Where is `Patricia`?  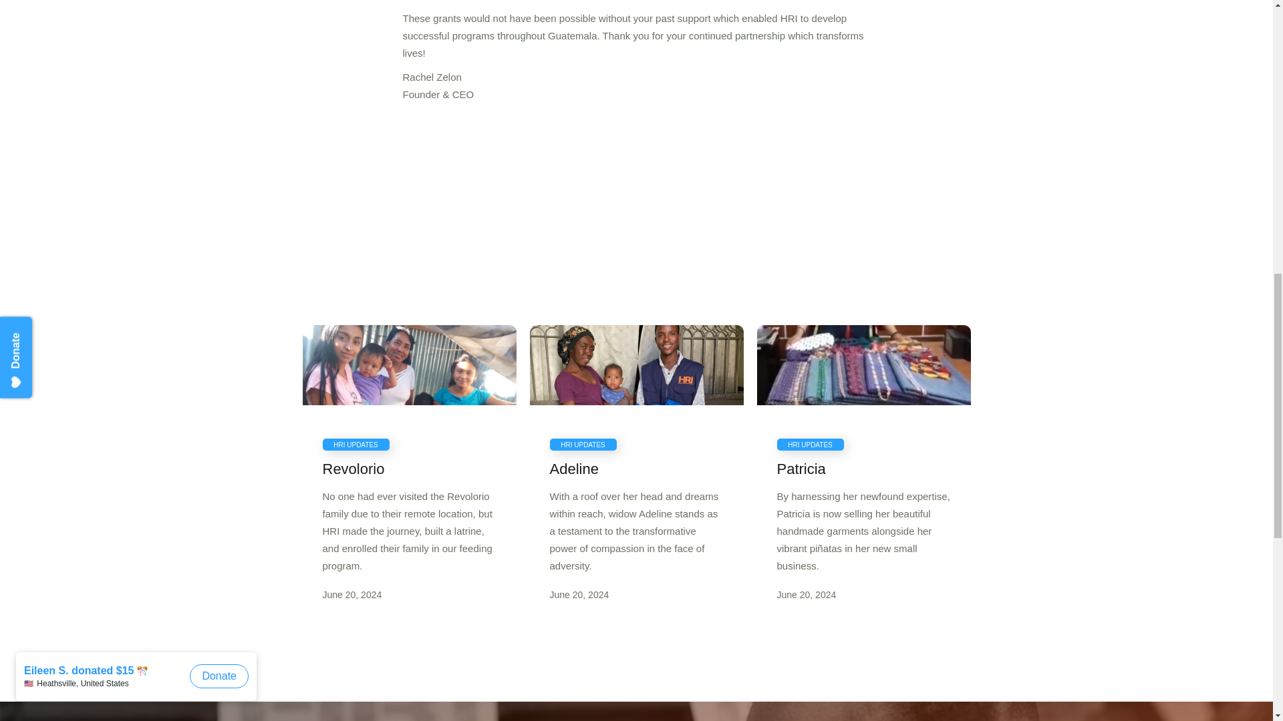 Patricia is located at coordinates (863, 469).